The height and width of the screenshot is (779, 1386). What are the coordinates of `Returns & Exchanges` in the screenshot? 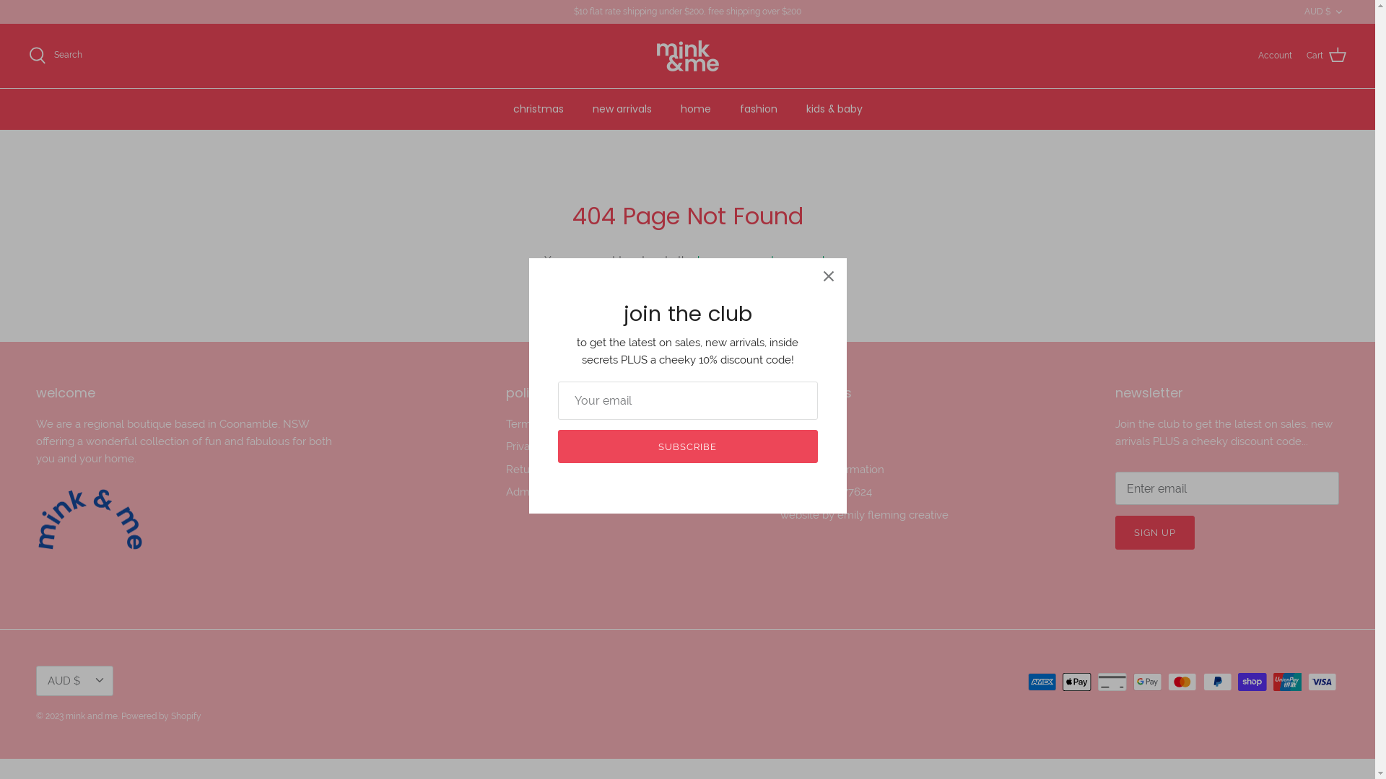 It's located at (559, 470).